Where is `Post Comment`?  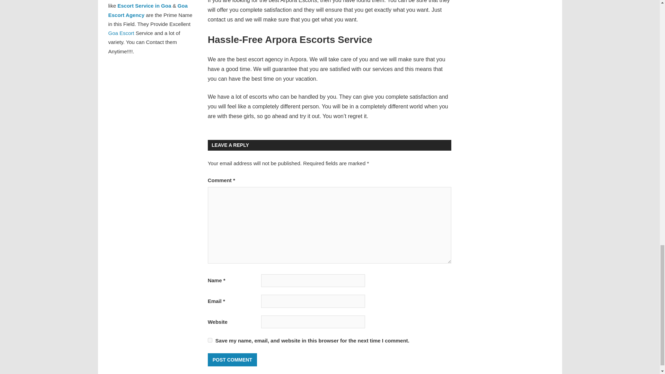
Post Comment is located at coordinates (232, 360).